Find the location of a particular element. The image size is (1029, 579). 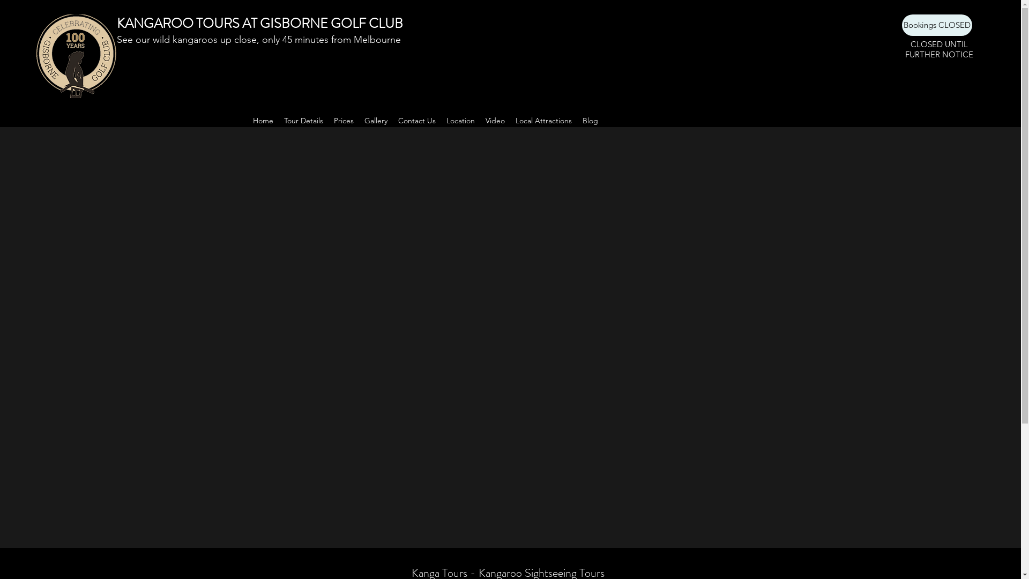

Google Maps is located at coordinates (510, 323).